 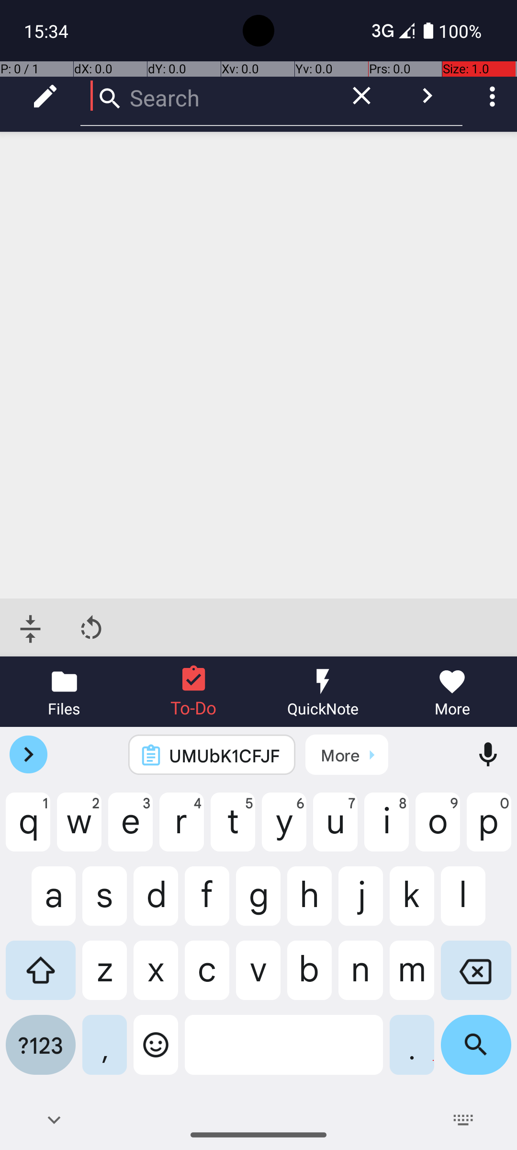 What do you see at coordinates (31, 629) in the screenshot?
I see `Jump to bottom` at bounding box center [31, 629].